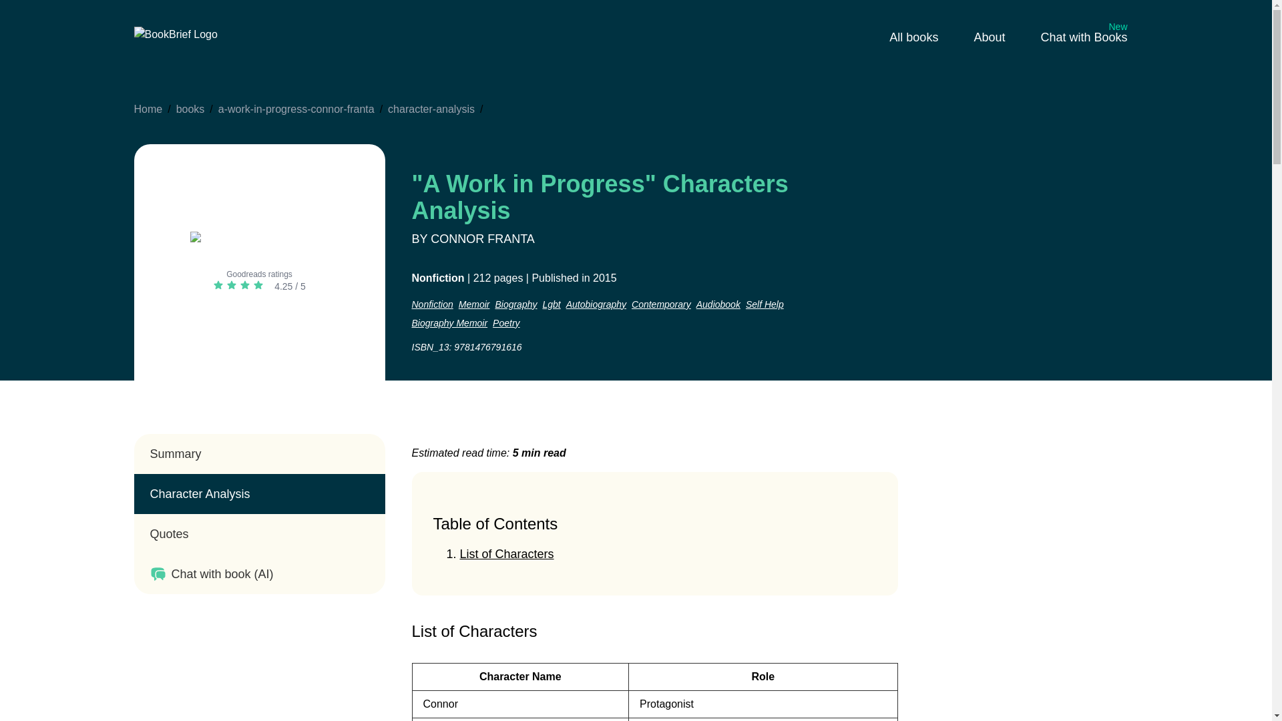  I want to click on All books, so click(915, 37).